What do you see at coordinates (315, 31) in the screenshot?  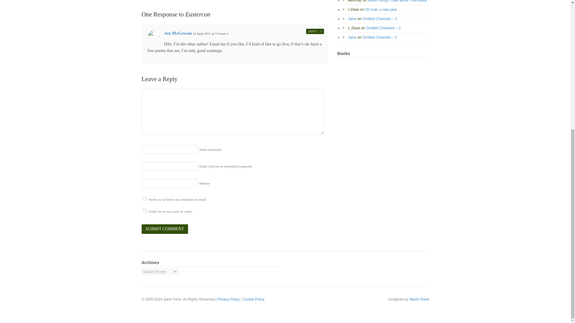 I see `REPLY` at bounding box center [315, 31].